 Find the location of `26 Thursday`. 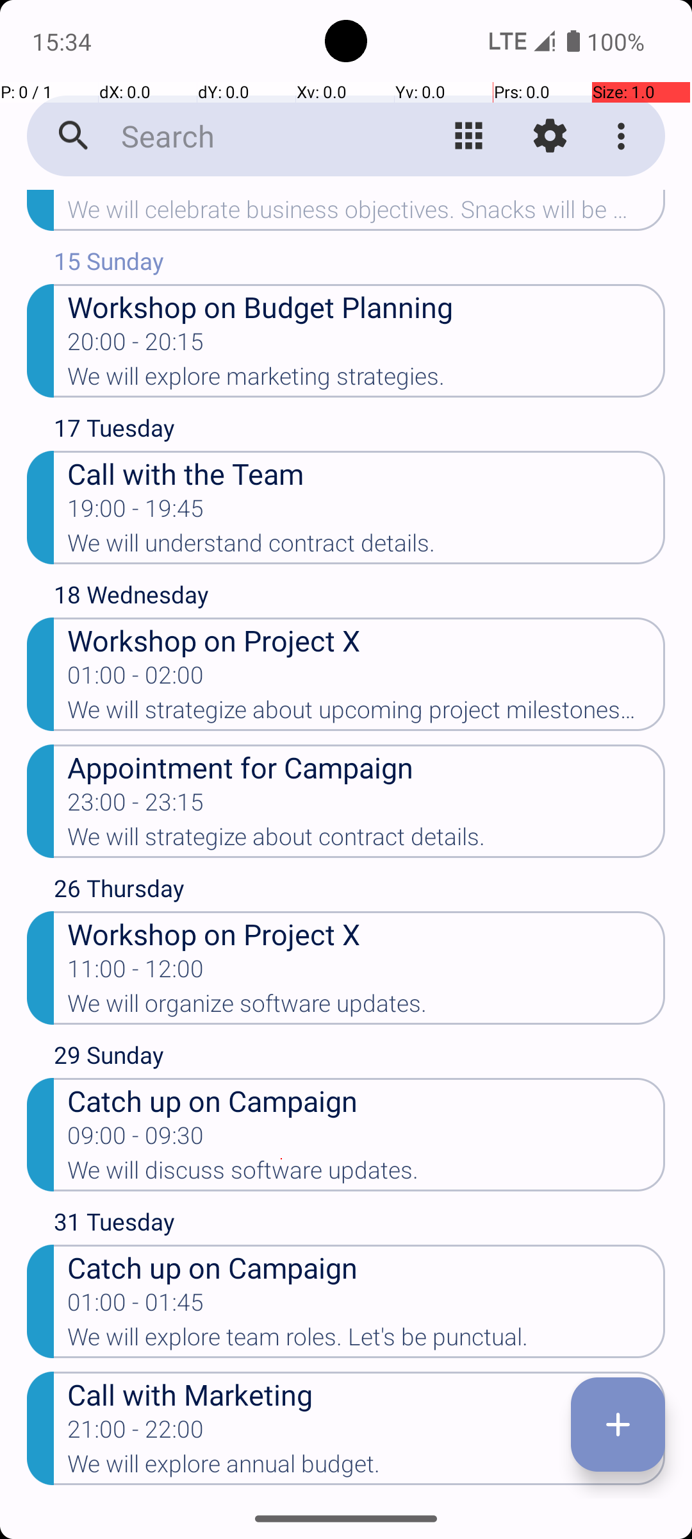

26 Thursday is located at coordinates (359, 891).